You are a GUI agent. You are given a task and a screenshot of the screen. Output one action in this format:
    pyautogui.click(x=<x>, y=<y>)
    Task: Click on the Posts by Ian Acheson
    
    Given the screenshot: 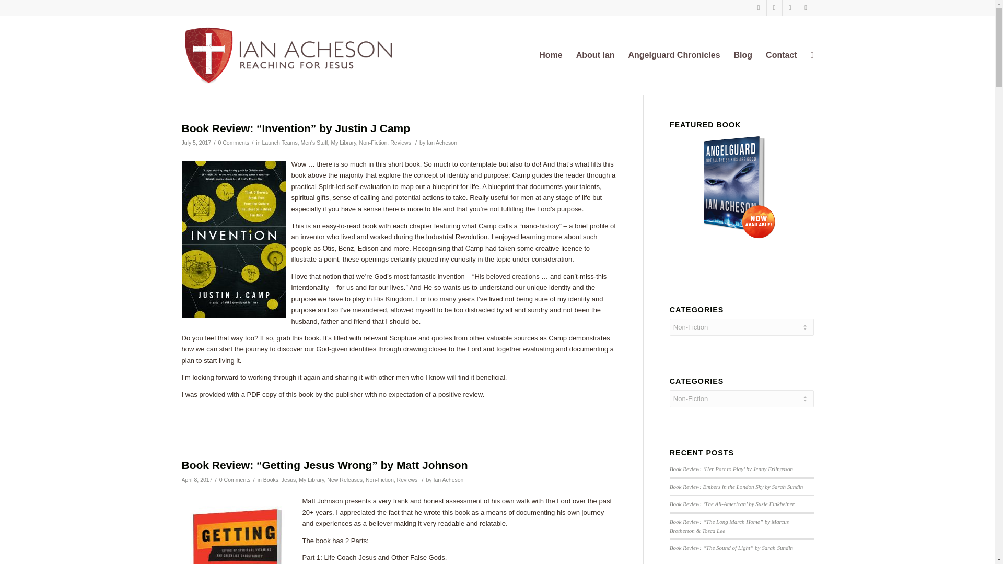 What is the action you would take?
    pyautogui.click(x=448, y=479)
    